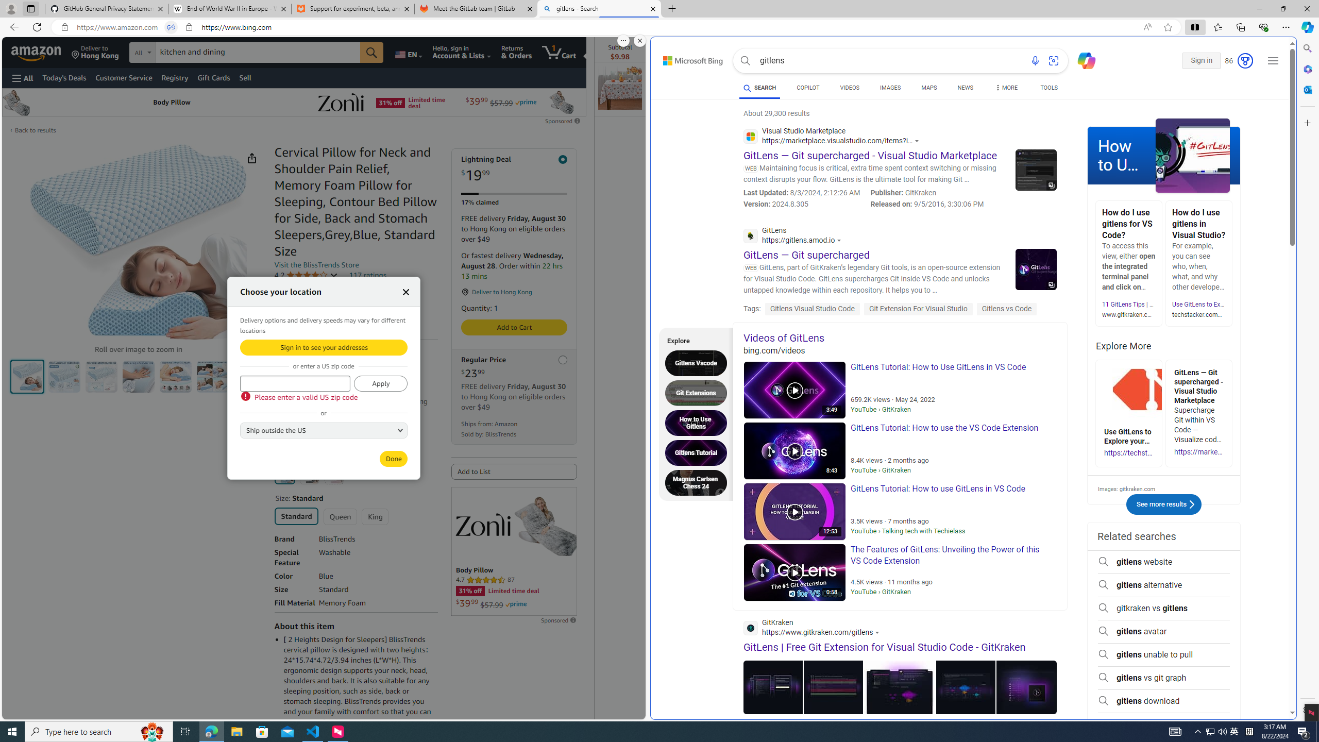 The height and width of the screenshot is (742, 1319). I want to click on Details , so click(309, 412).